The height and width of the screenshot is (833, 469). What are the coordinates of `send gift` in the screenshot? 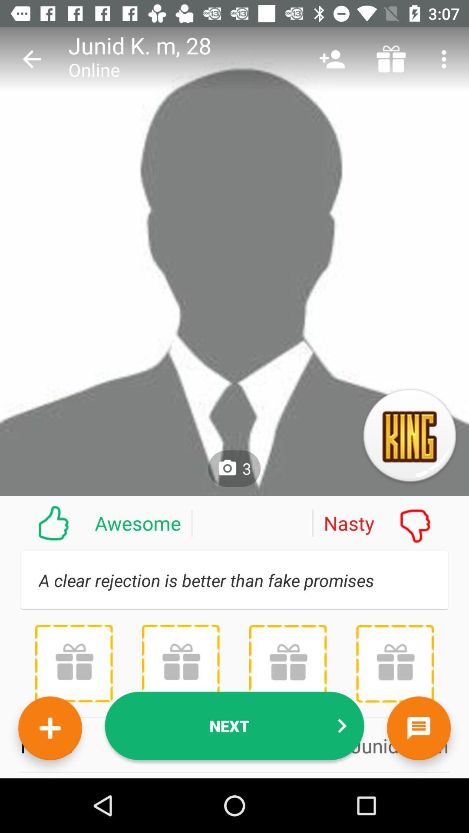 It's located at (287, 664).